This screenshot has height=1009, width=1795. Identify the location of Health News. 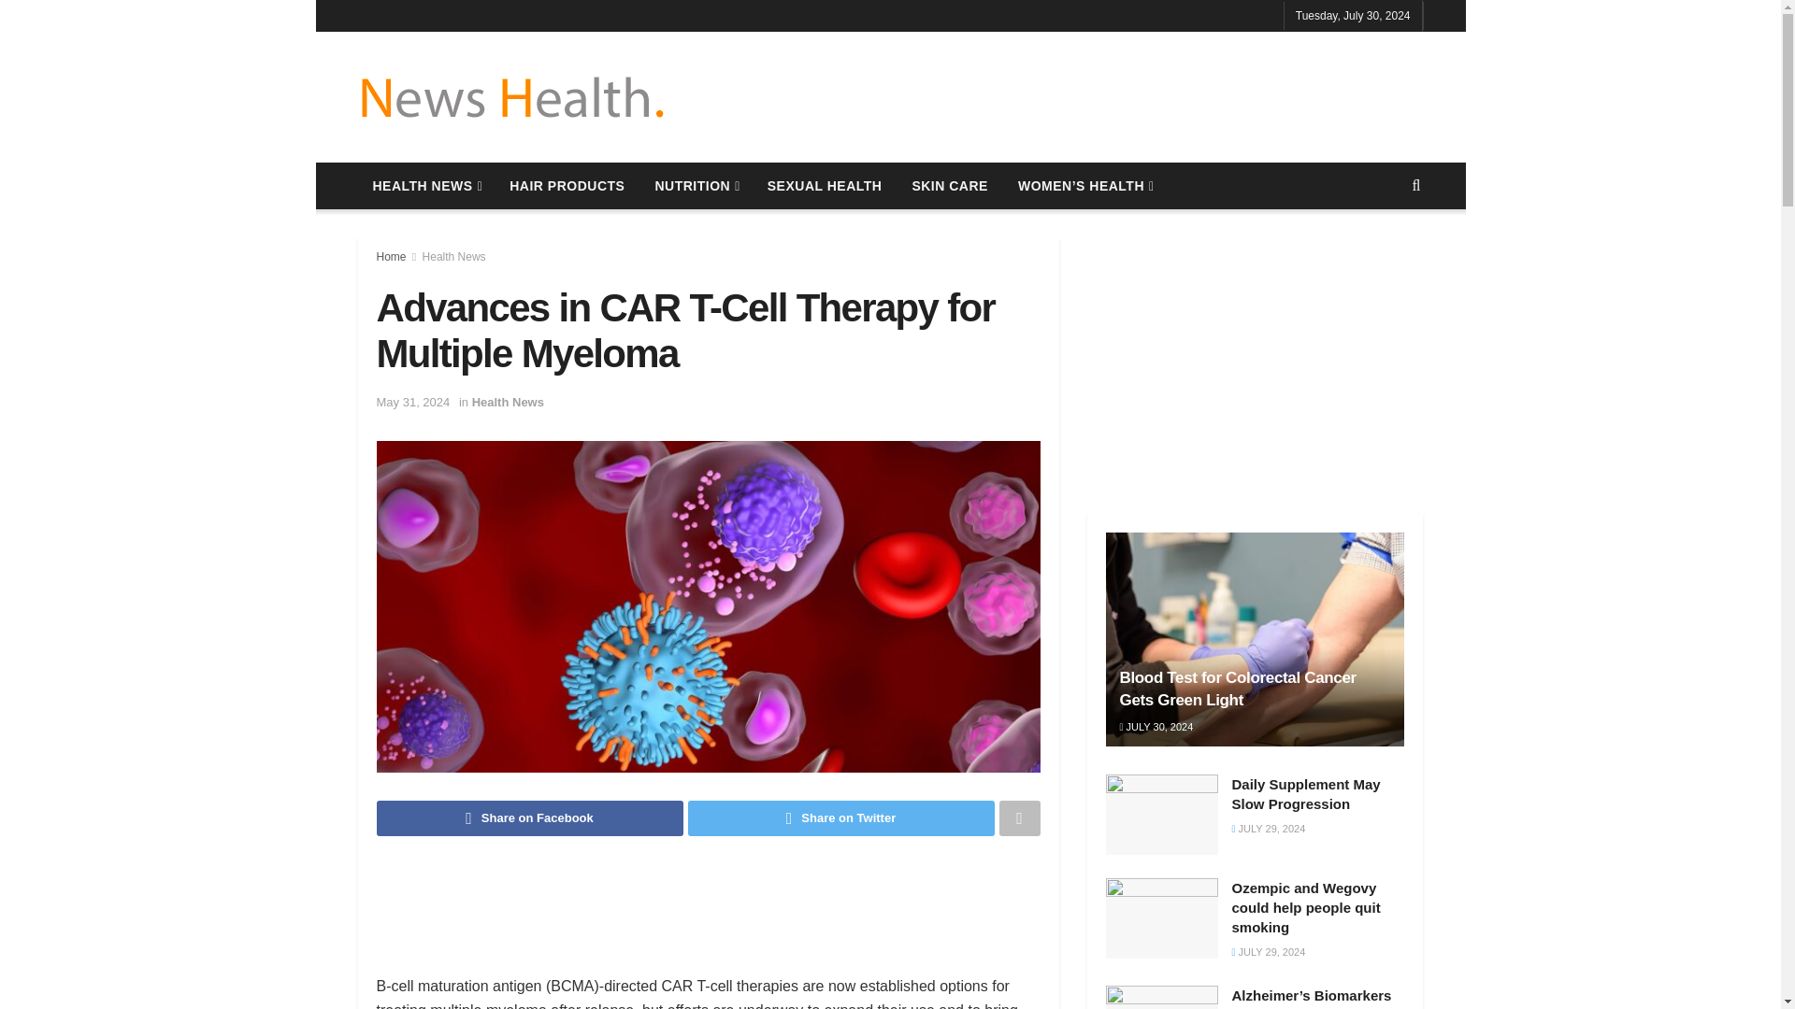
(454, 256).